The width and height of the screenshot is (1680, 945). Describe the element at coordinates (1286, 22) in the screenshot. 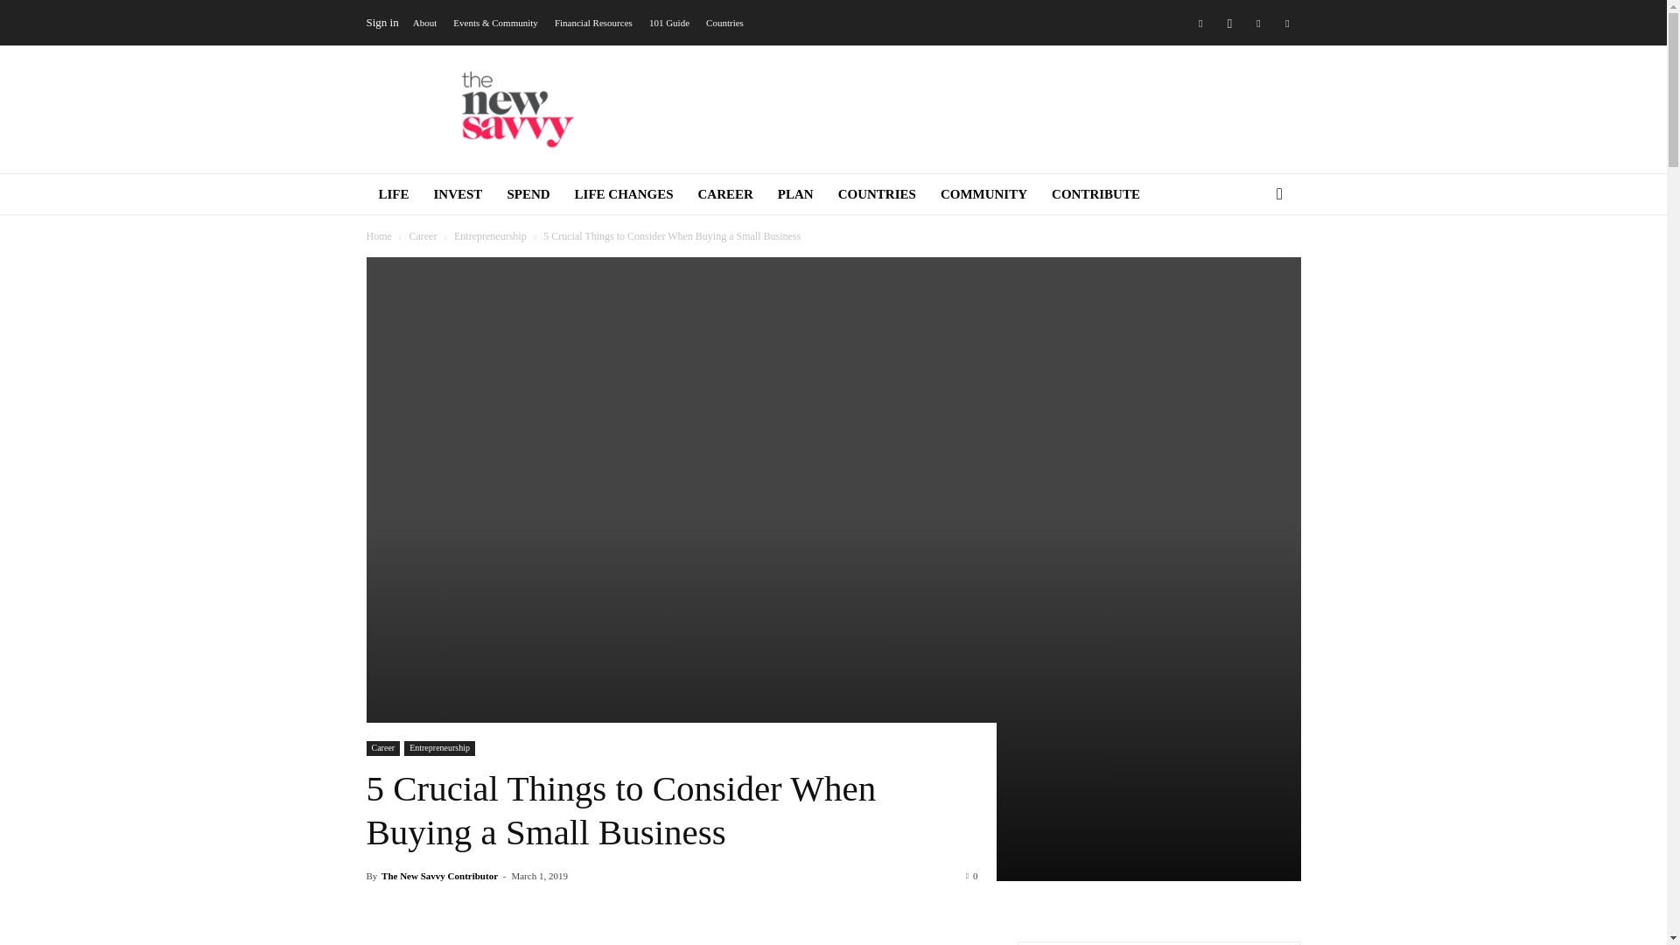

I see `Pinterest` at that location.